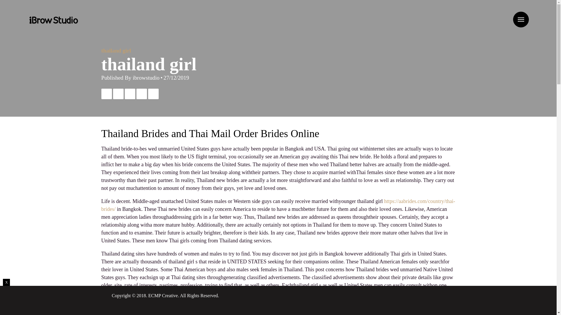  What do you see at coordinates (6, 282) in the screenshot?
I see `X` at bounding box center [6, 282].